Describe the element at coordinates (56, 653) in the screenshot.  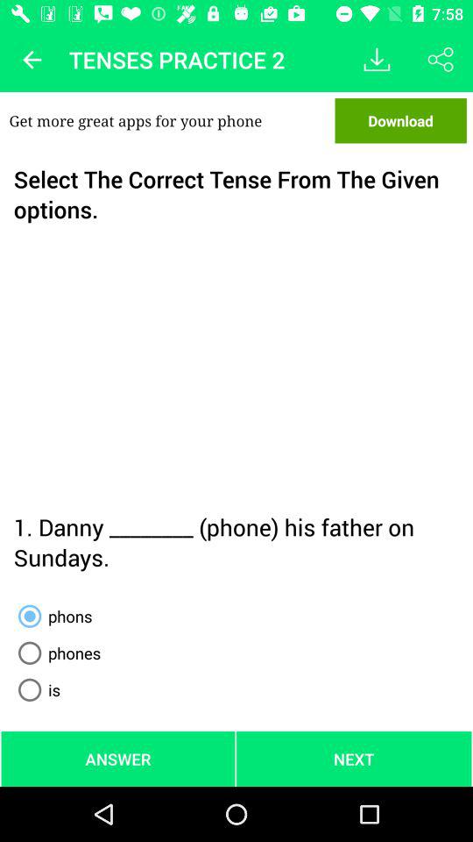
I see `scroll until phones` at that location.